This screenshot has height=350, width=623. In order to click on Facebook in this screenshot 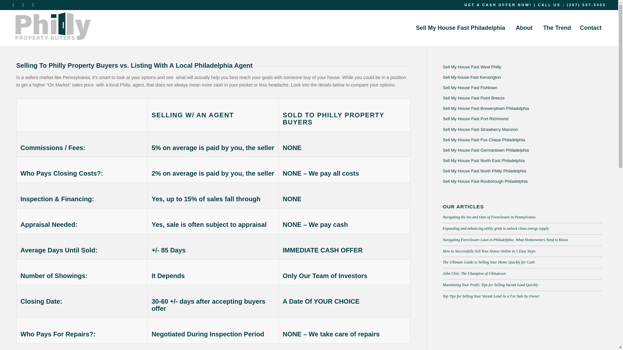, I will do `click(587, 341)`.